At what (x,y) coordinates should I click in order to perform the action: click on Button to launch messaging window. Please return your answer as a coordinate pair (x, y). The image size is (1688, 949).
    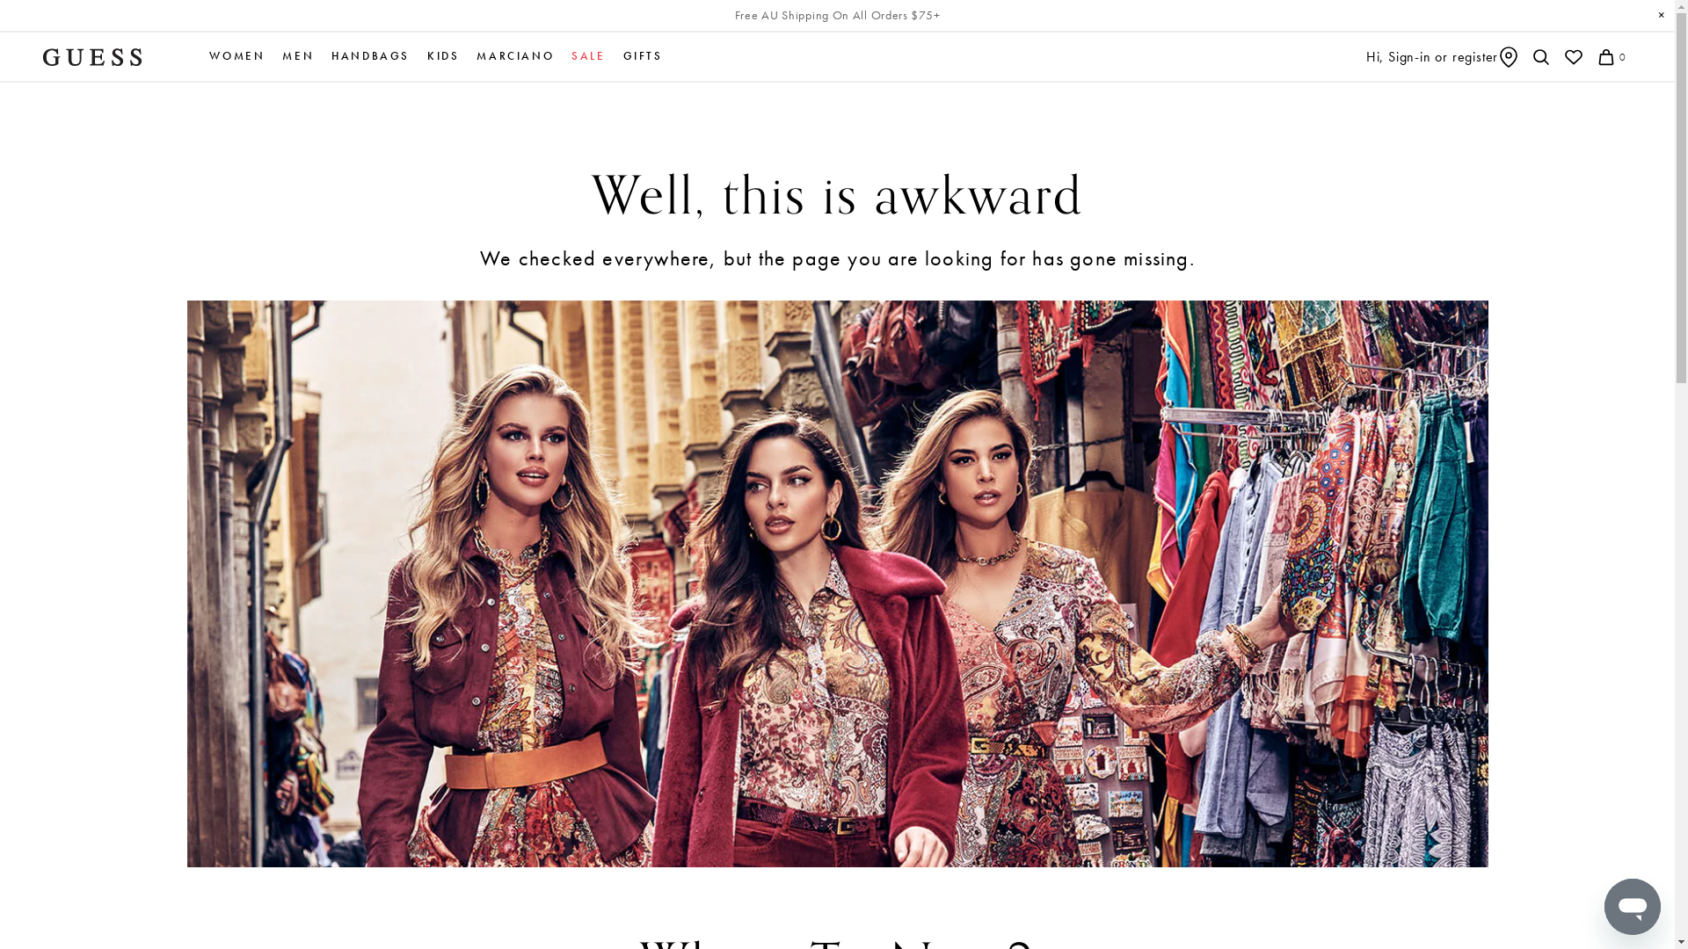
    Looking at the image, I should click on (1633, 907).